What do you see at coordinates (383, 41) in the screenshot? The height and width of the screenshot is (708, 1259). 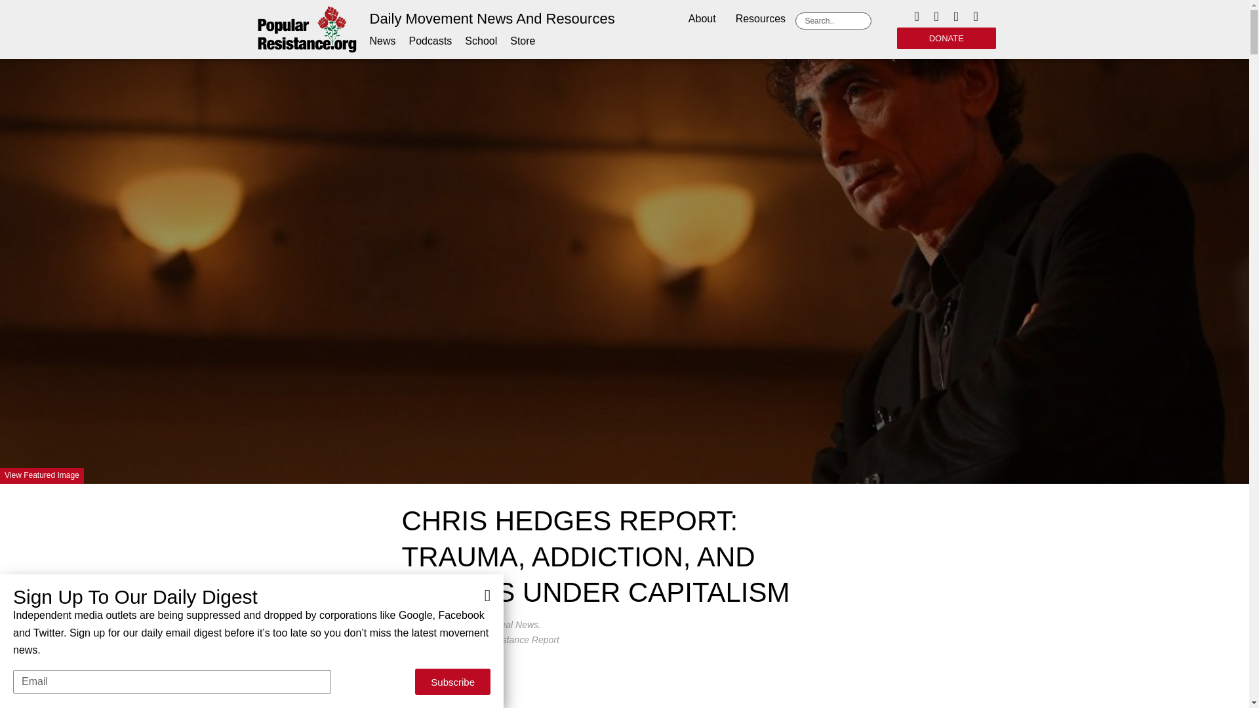 I see `News` at bounding box center [383, 41].